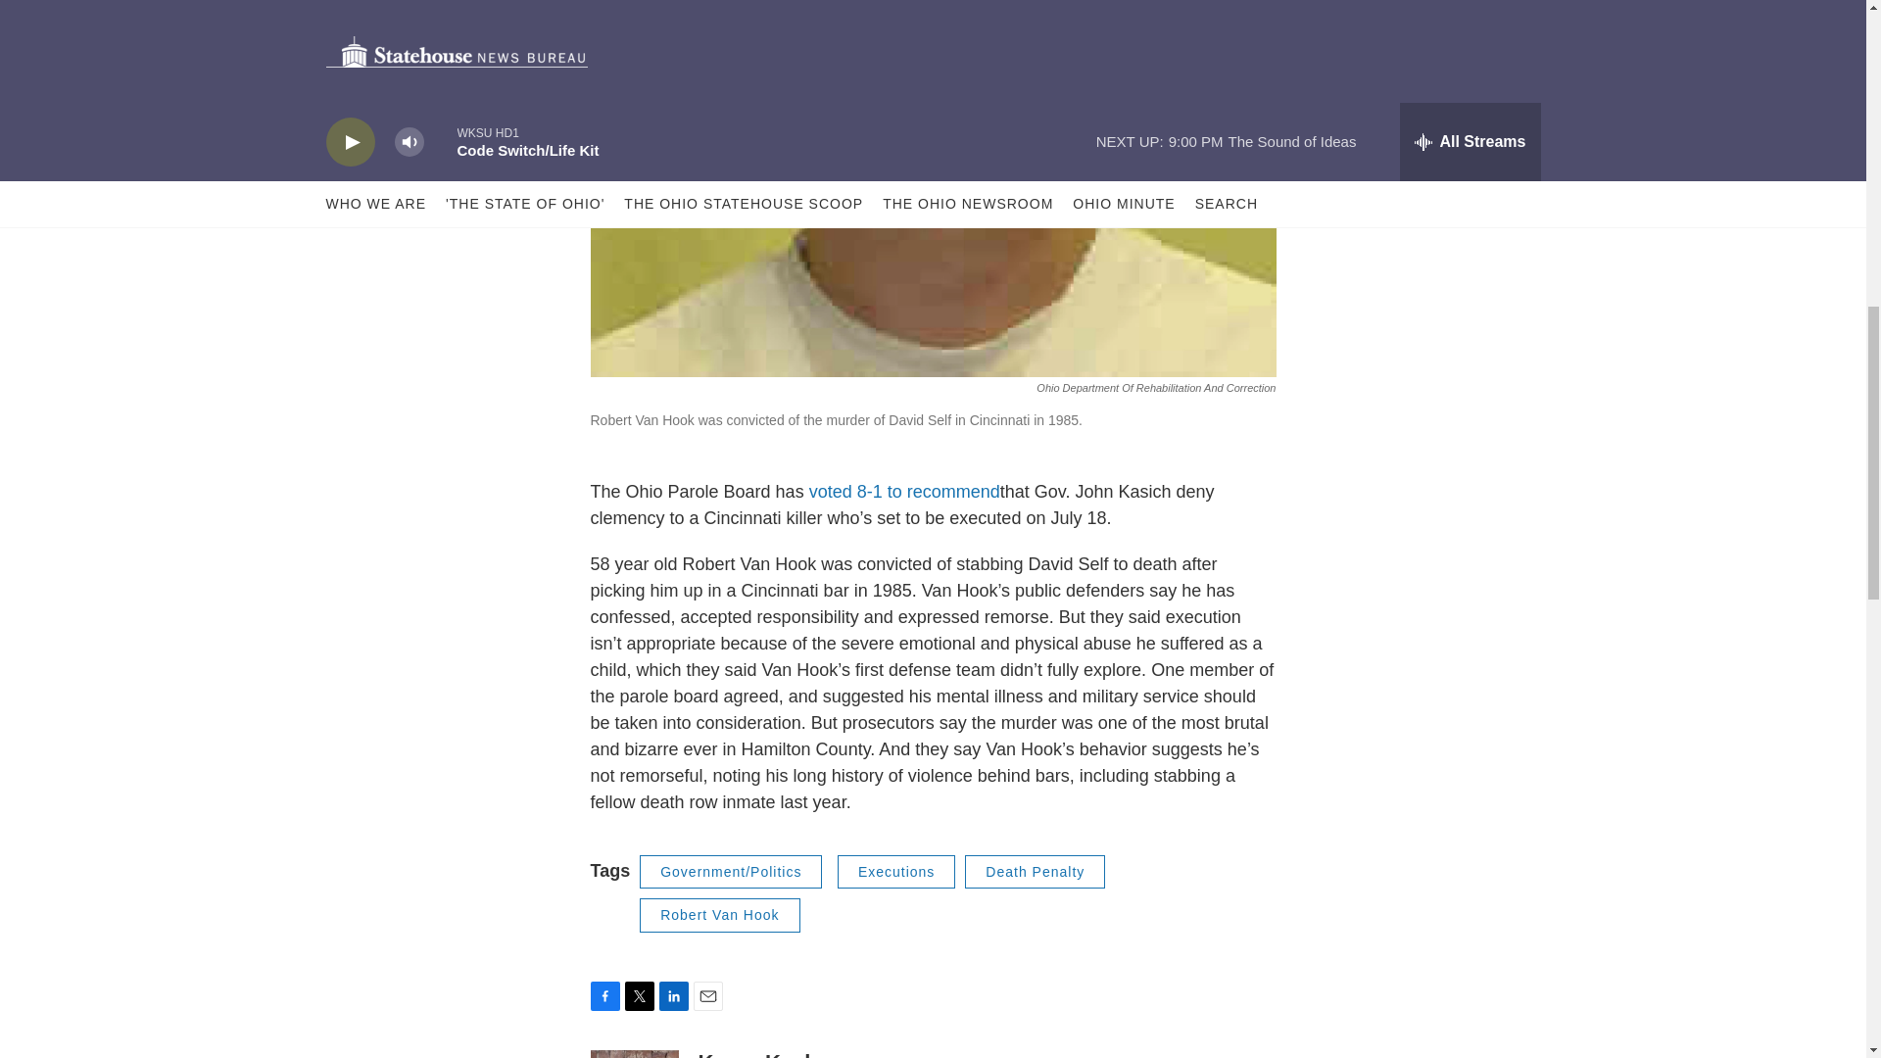 This screenshot has height=1058, width=1881. What do you see at coordinates (895, 872) in the screenshot?
I see `Executions` at bounding box center [895, 872].